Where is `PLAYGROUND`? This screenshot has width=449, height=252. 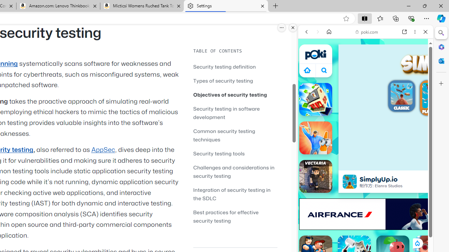
PLAYGROUND is located at coordinates (435, 99).